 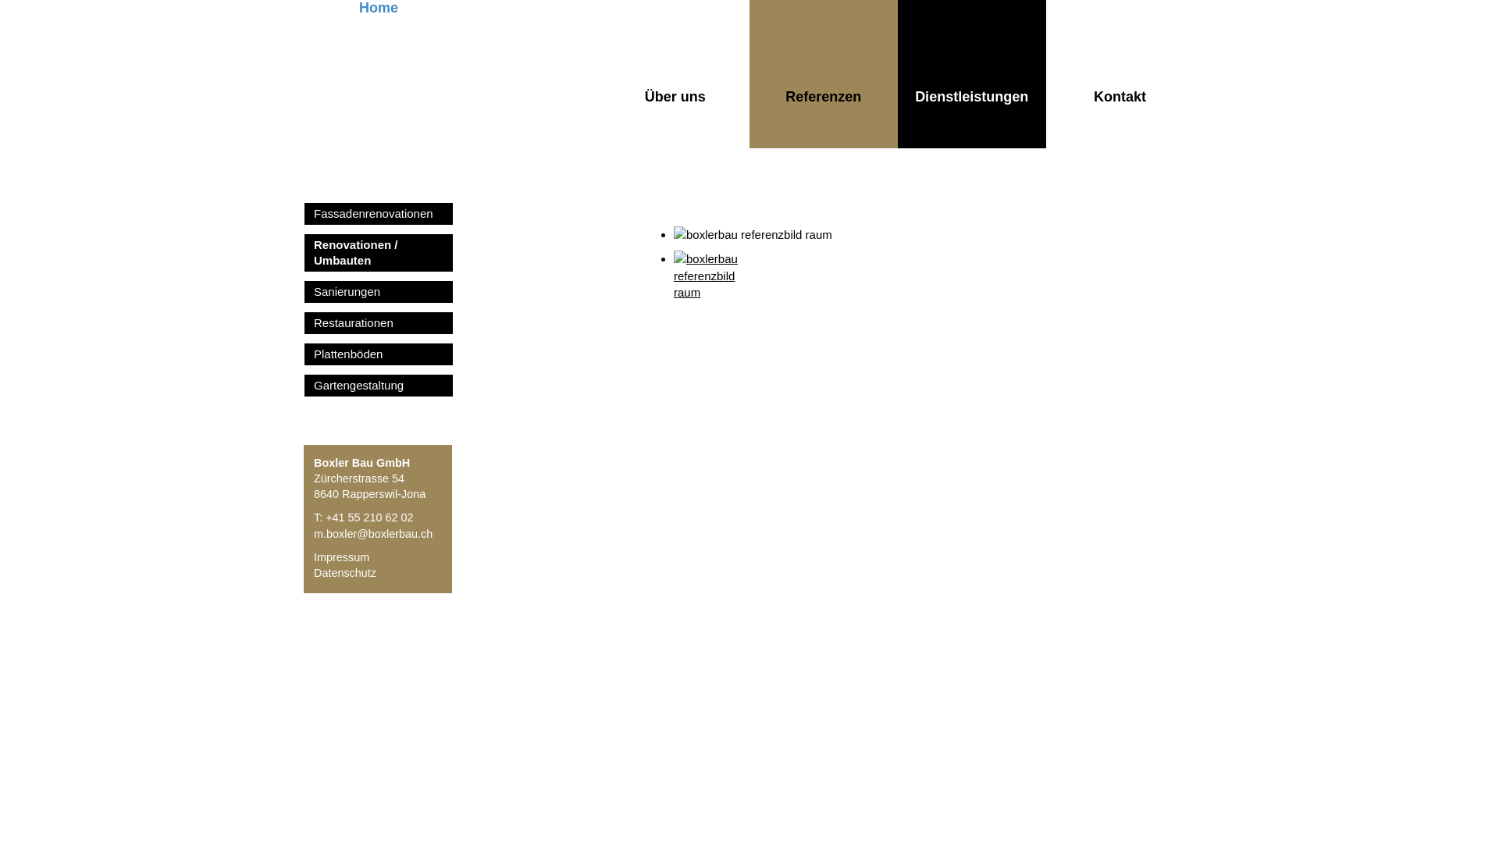 What do you see at coordinates (379, 323) in the screenshot?
I see `Restaurationen` at bounding box center [379, 323].